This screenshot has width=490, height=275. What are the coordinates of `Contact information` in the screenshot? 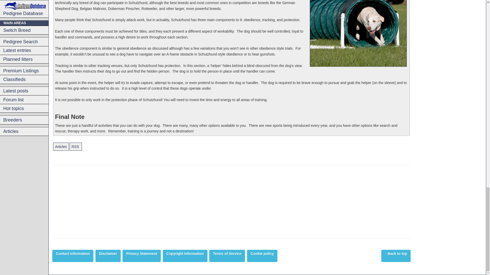 It's located at (73, 256).